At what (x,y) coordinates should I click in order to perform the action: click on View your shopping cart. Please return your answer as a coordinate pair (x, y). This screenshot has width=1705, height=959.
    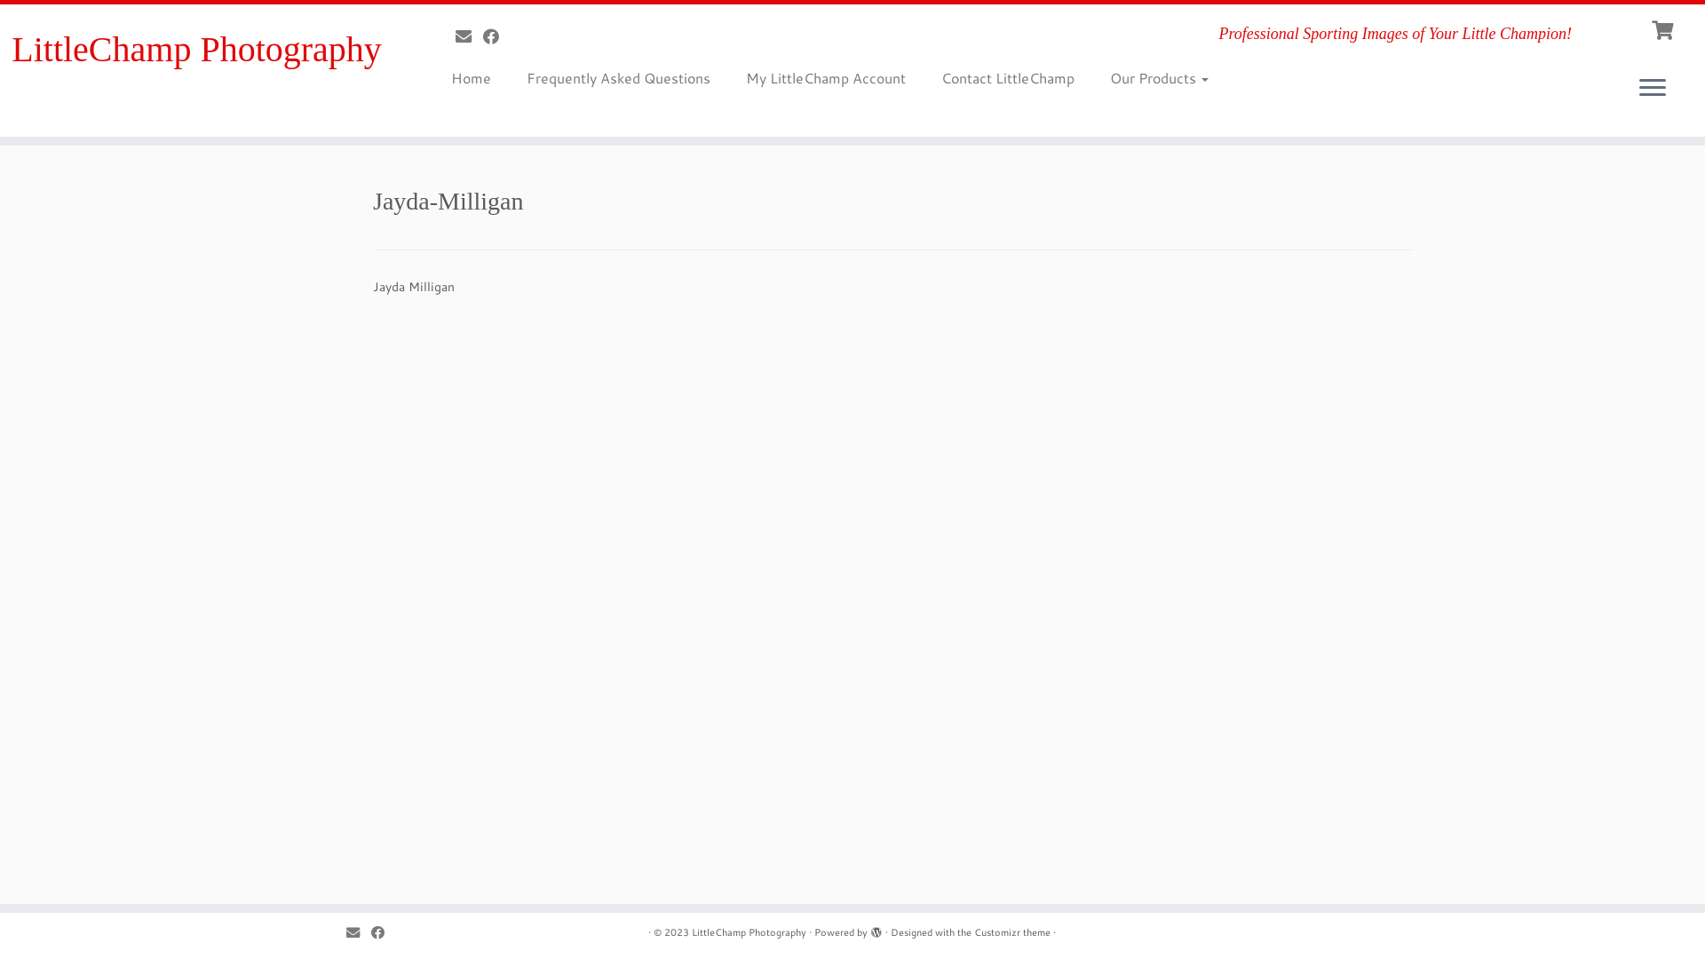
    Looking at the image, I should click on (1664, 24).